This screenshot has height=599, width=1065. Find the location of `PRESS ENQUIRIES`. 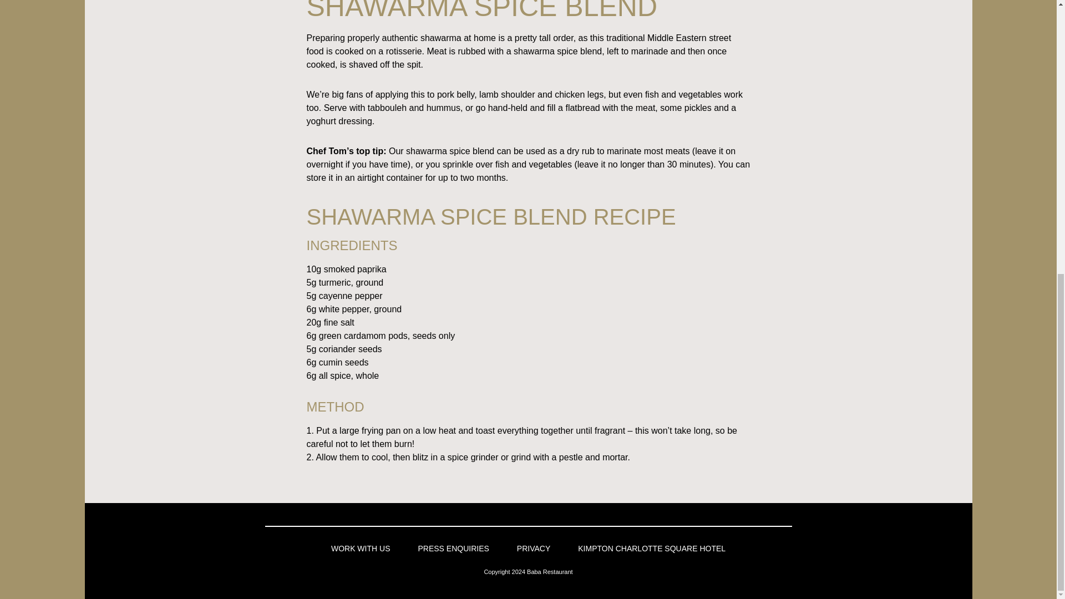

PRESS ENQUIRIES is located at coordinates (453, 548).